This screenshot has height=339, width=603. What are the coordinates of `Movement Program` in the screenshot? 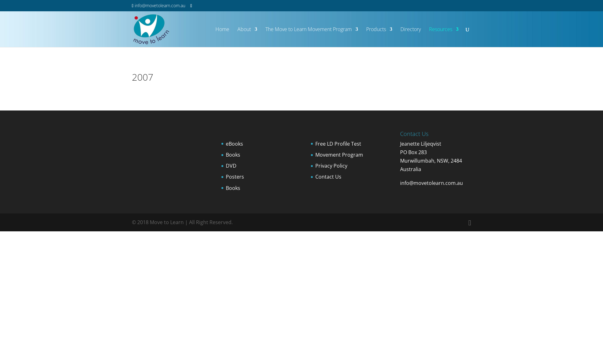 It's located at (339, 155).